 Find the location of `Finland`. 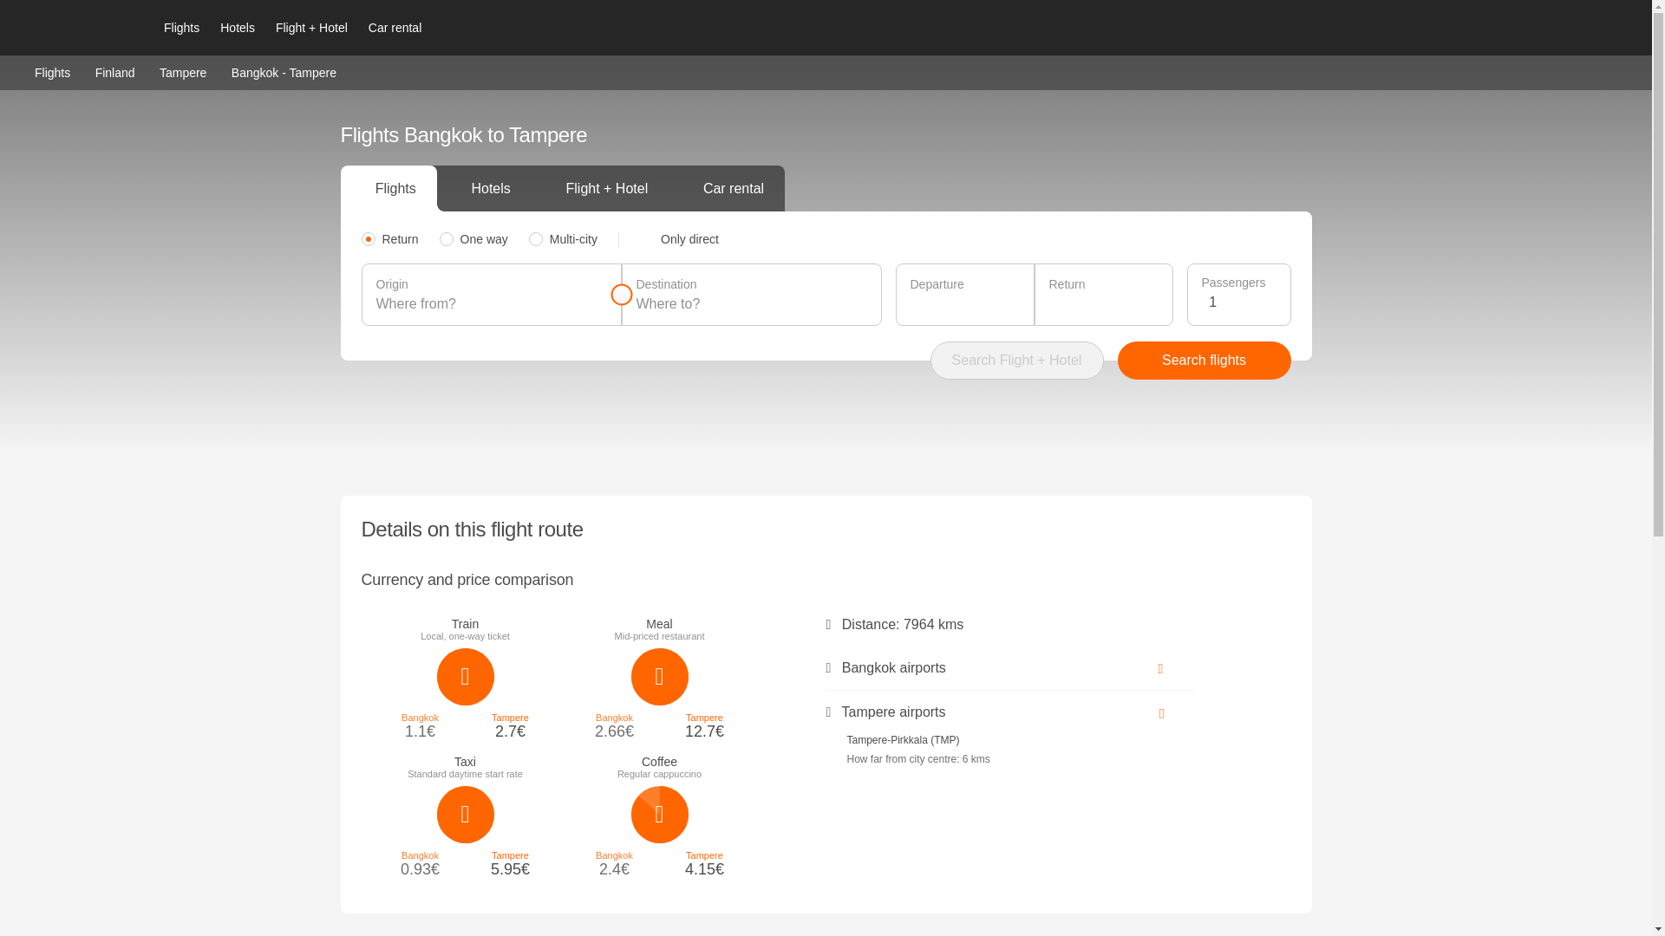

Finland is located at coordinates (114, 71).